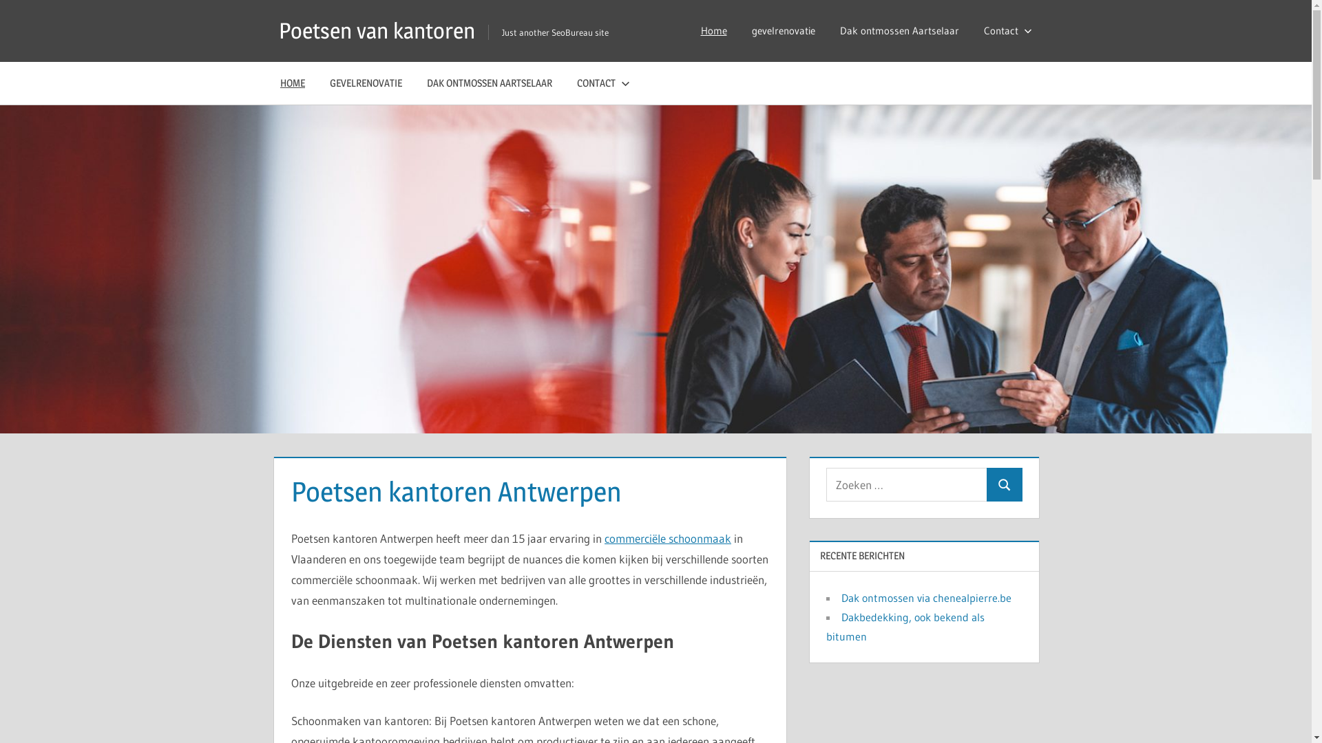  Describe the element at coordinates (293, 83) in the screenshot. I see `HOME` at that location.